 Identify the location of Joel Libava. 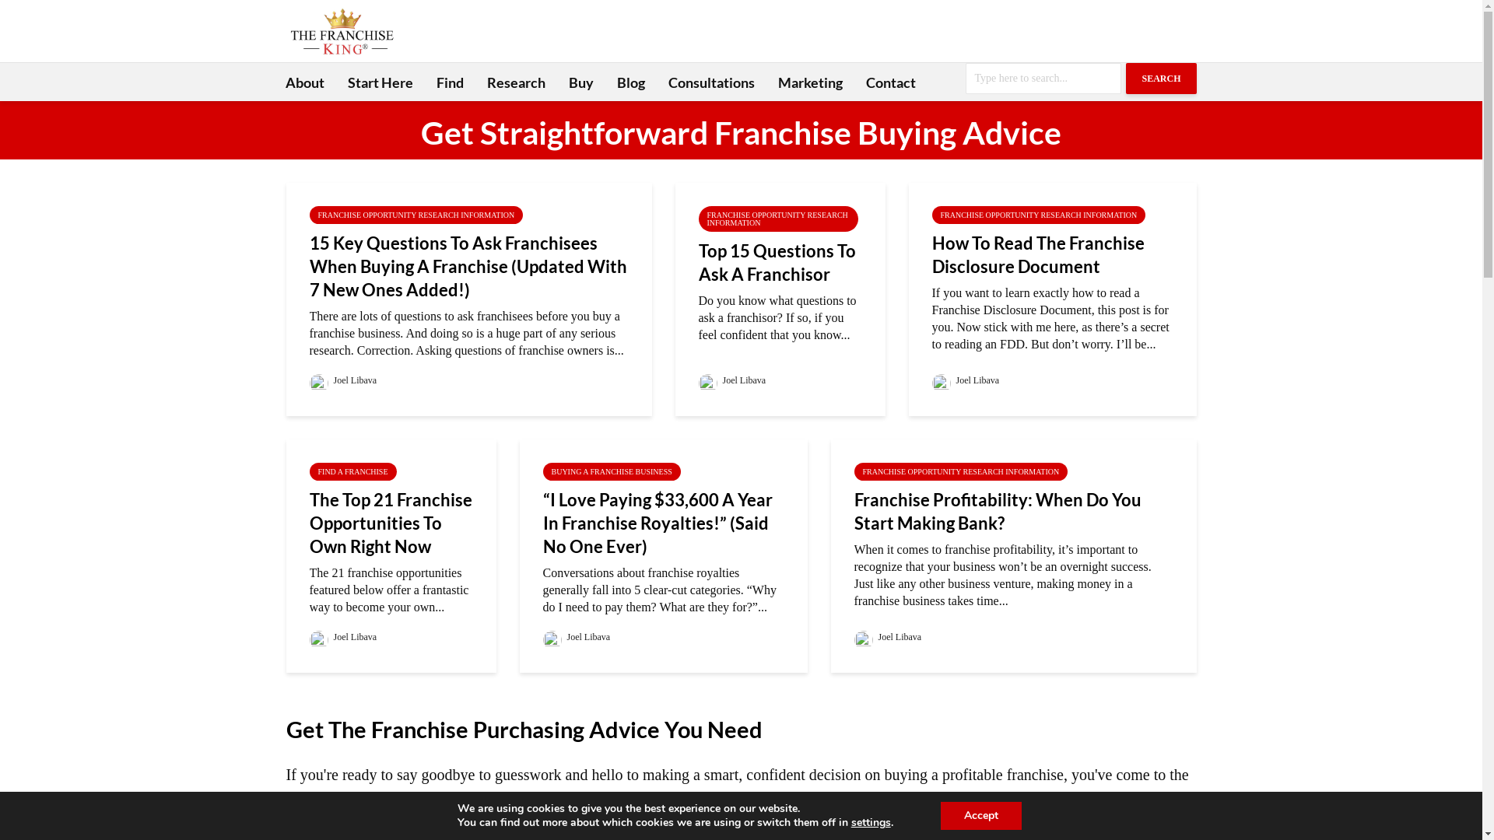
(344, 380).